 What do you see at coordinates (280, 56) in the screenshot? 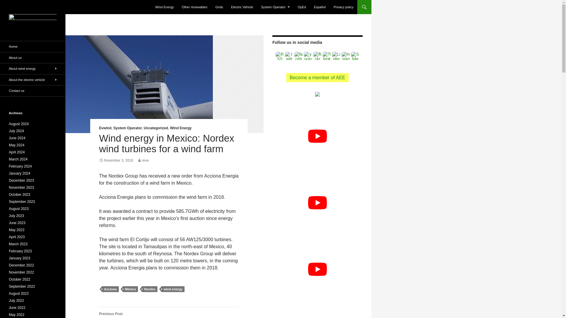
I see `RSS` at bounding box center [280, 56].